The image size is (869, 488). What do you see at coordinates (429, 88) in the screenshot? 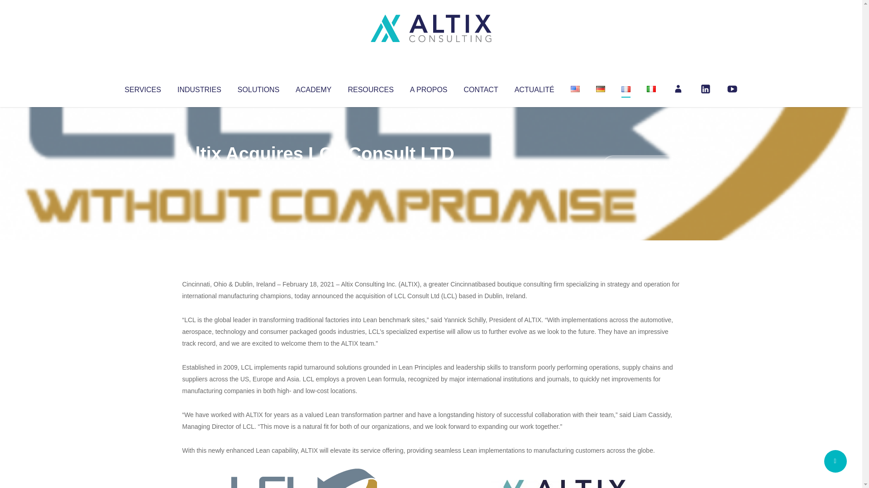
I see `A PROPOS` at bounding box center [429, 88].